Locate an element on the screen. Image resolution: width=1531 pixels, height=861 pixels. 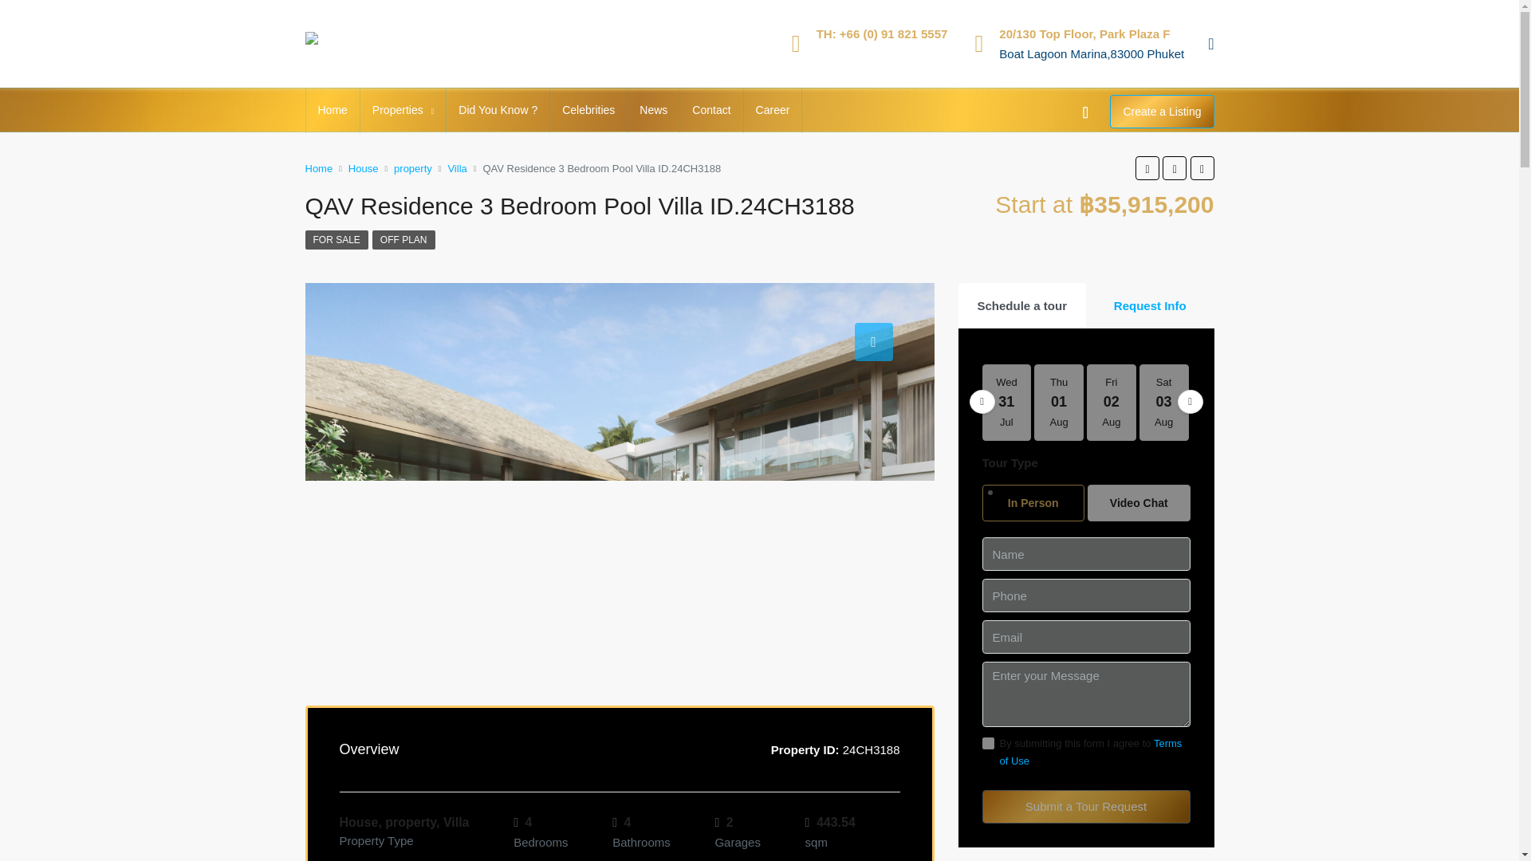
Properties is located at coordinates (402, 111).